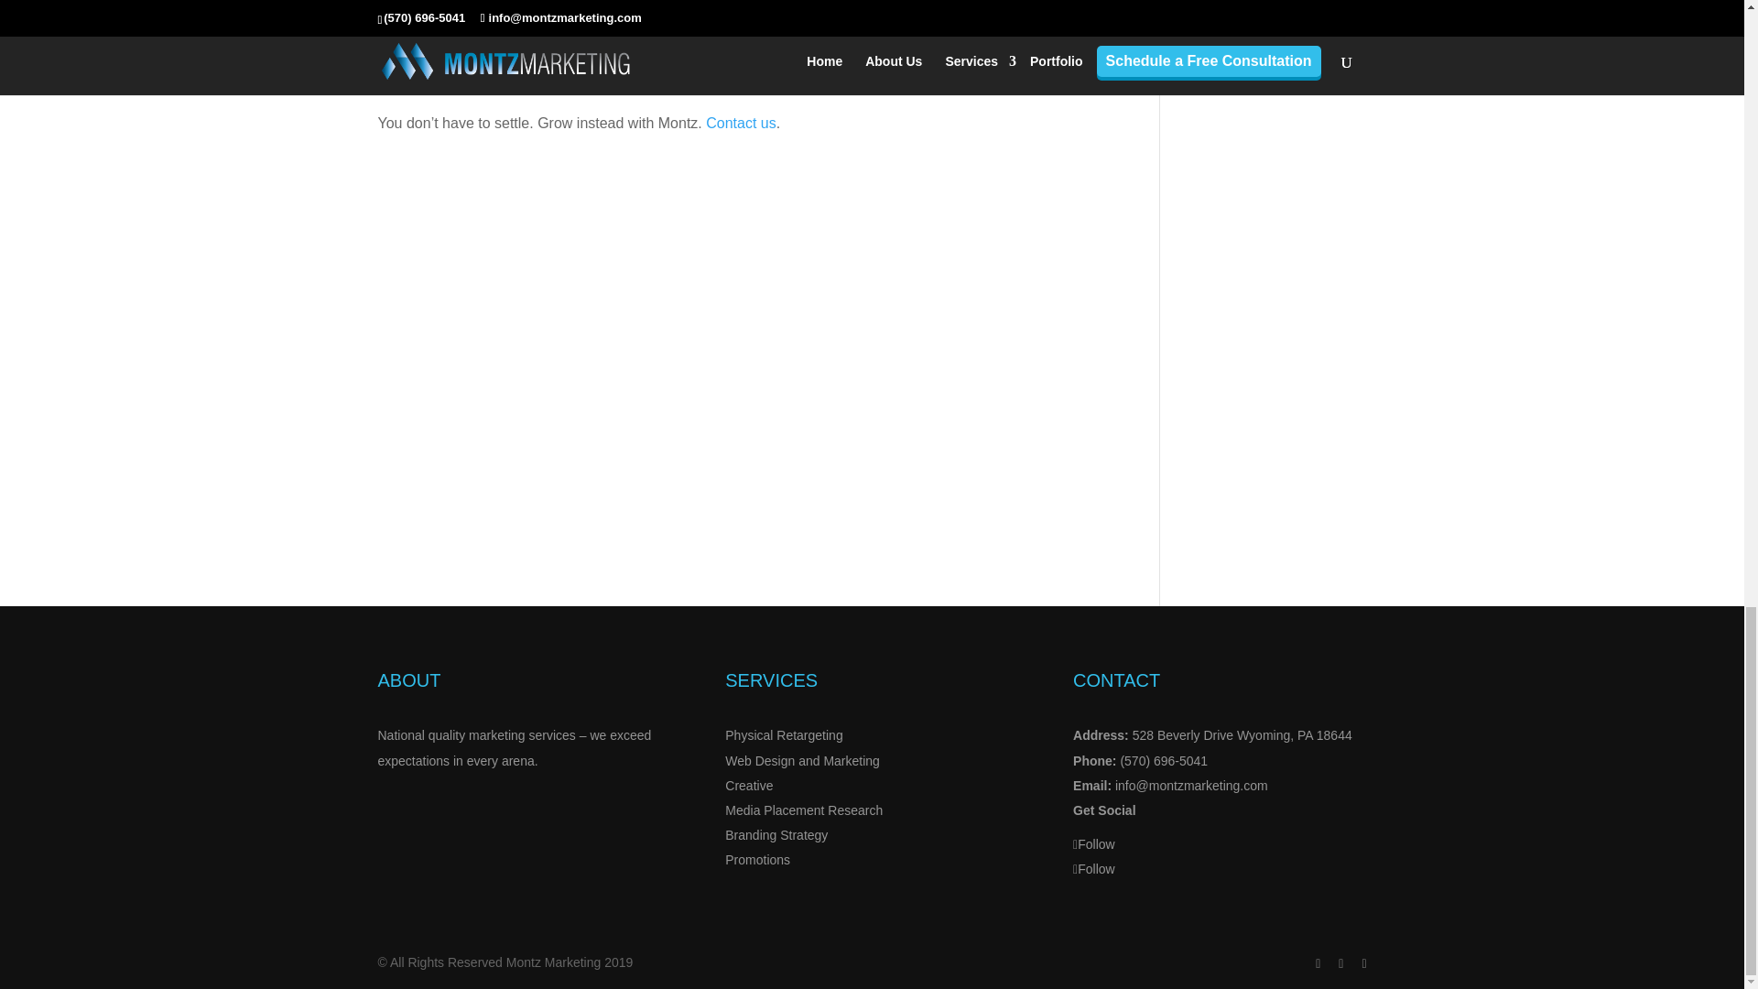 The width and height of the screenshot is (1758, 989). What do you see at coordinates (1093, 868) in the screenshot?
I see `Follow on Instagram` at bounding box center [1093, 868].